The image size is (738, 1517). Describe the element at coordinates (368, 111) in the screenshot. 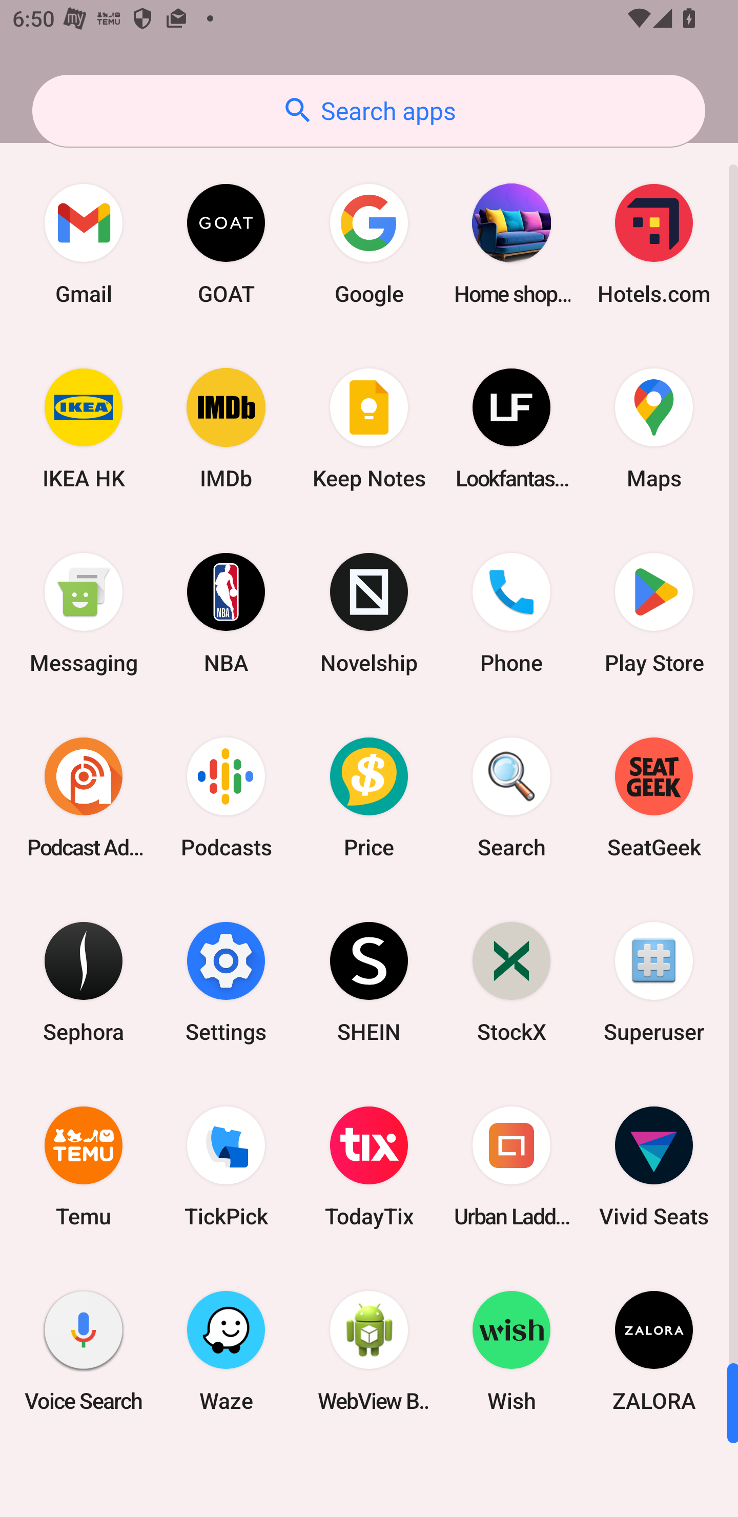

I see `  Search apps` at that location.